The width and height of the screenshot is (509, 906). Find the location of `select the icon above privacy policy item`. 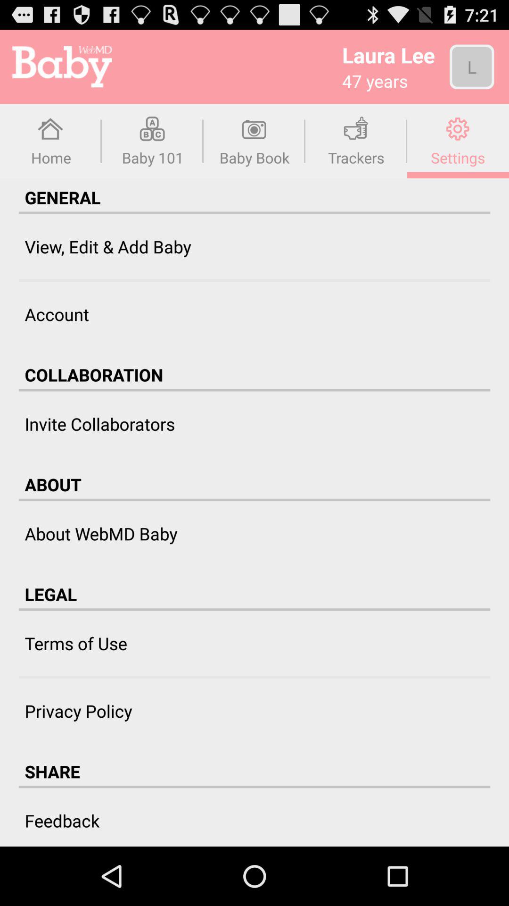

select the icon above privacy policy item is located at coordinates (254, 677).